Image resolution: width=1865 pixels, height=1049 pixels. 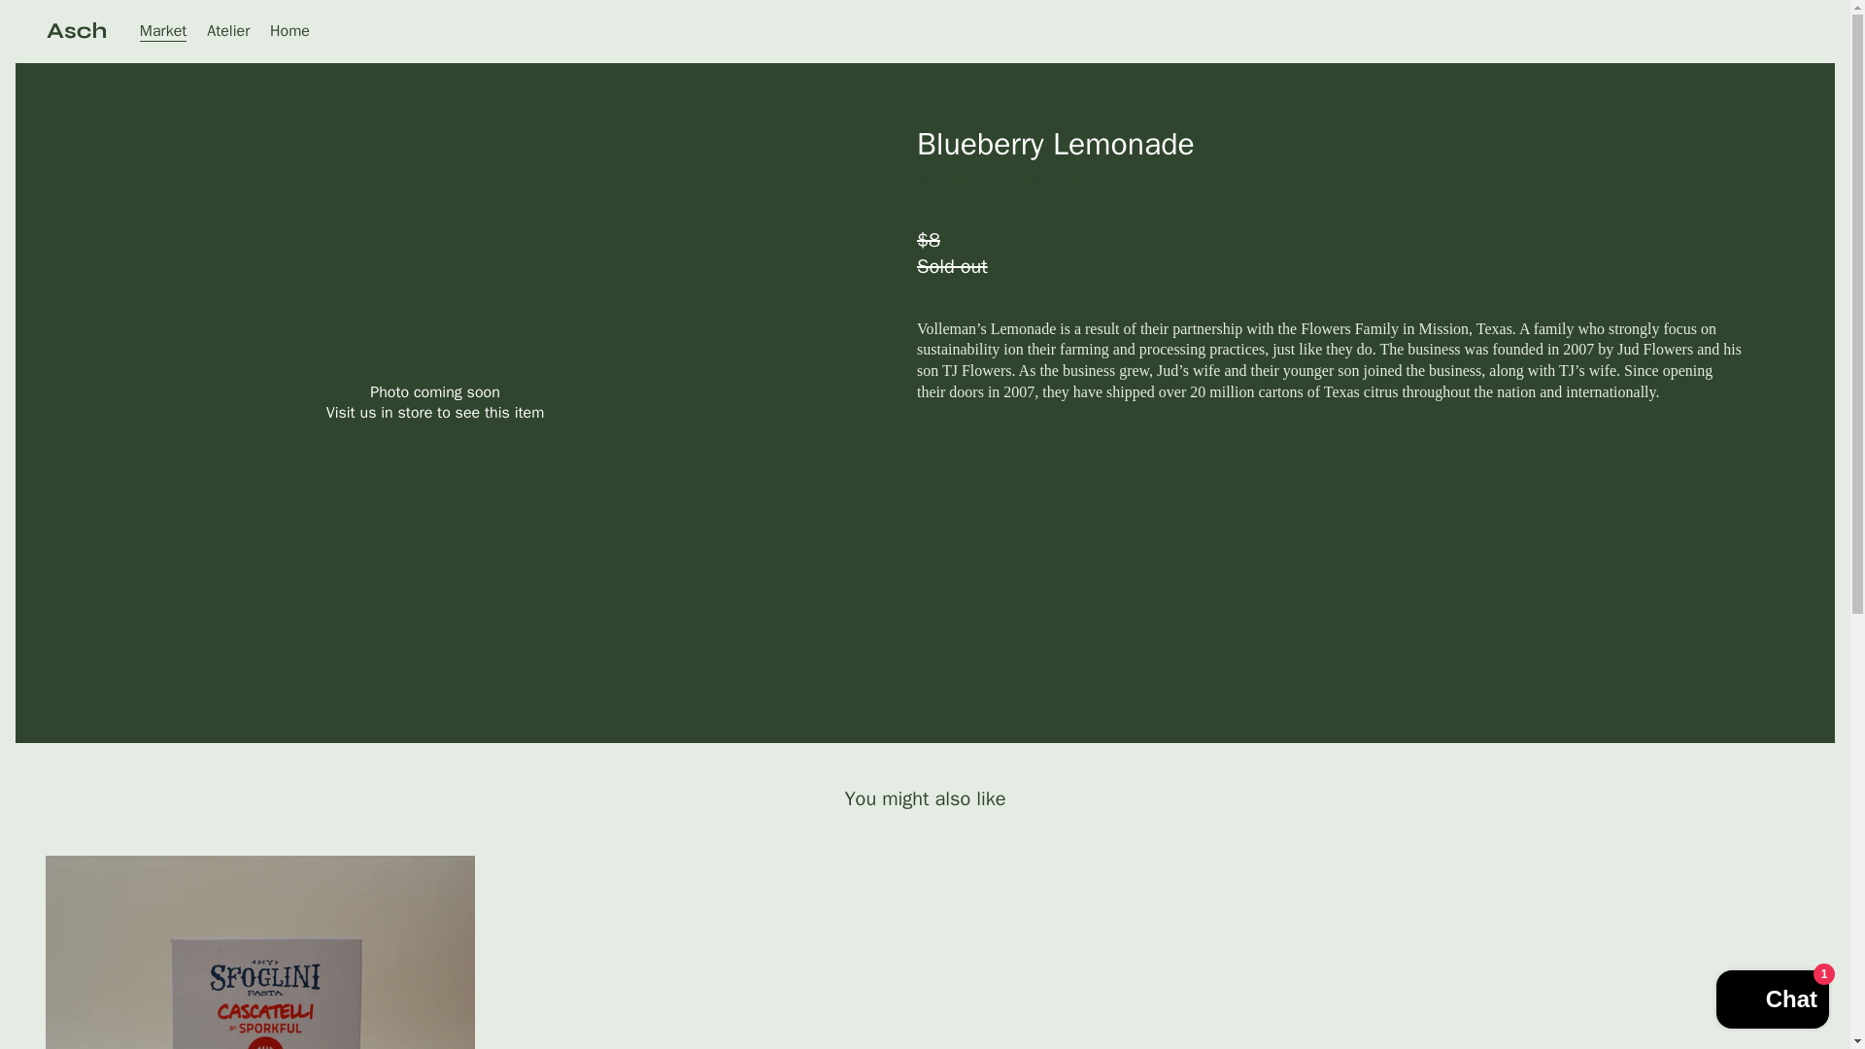 I want to click on Home, so click(x=289, y=31).